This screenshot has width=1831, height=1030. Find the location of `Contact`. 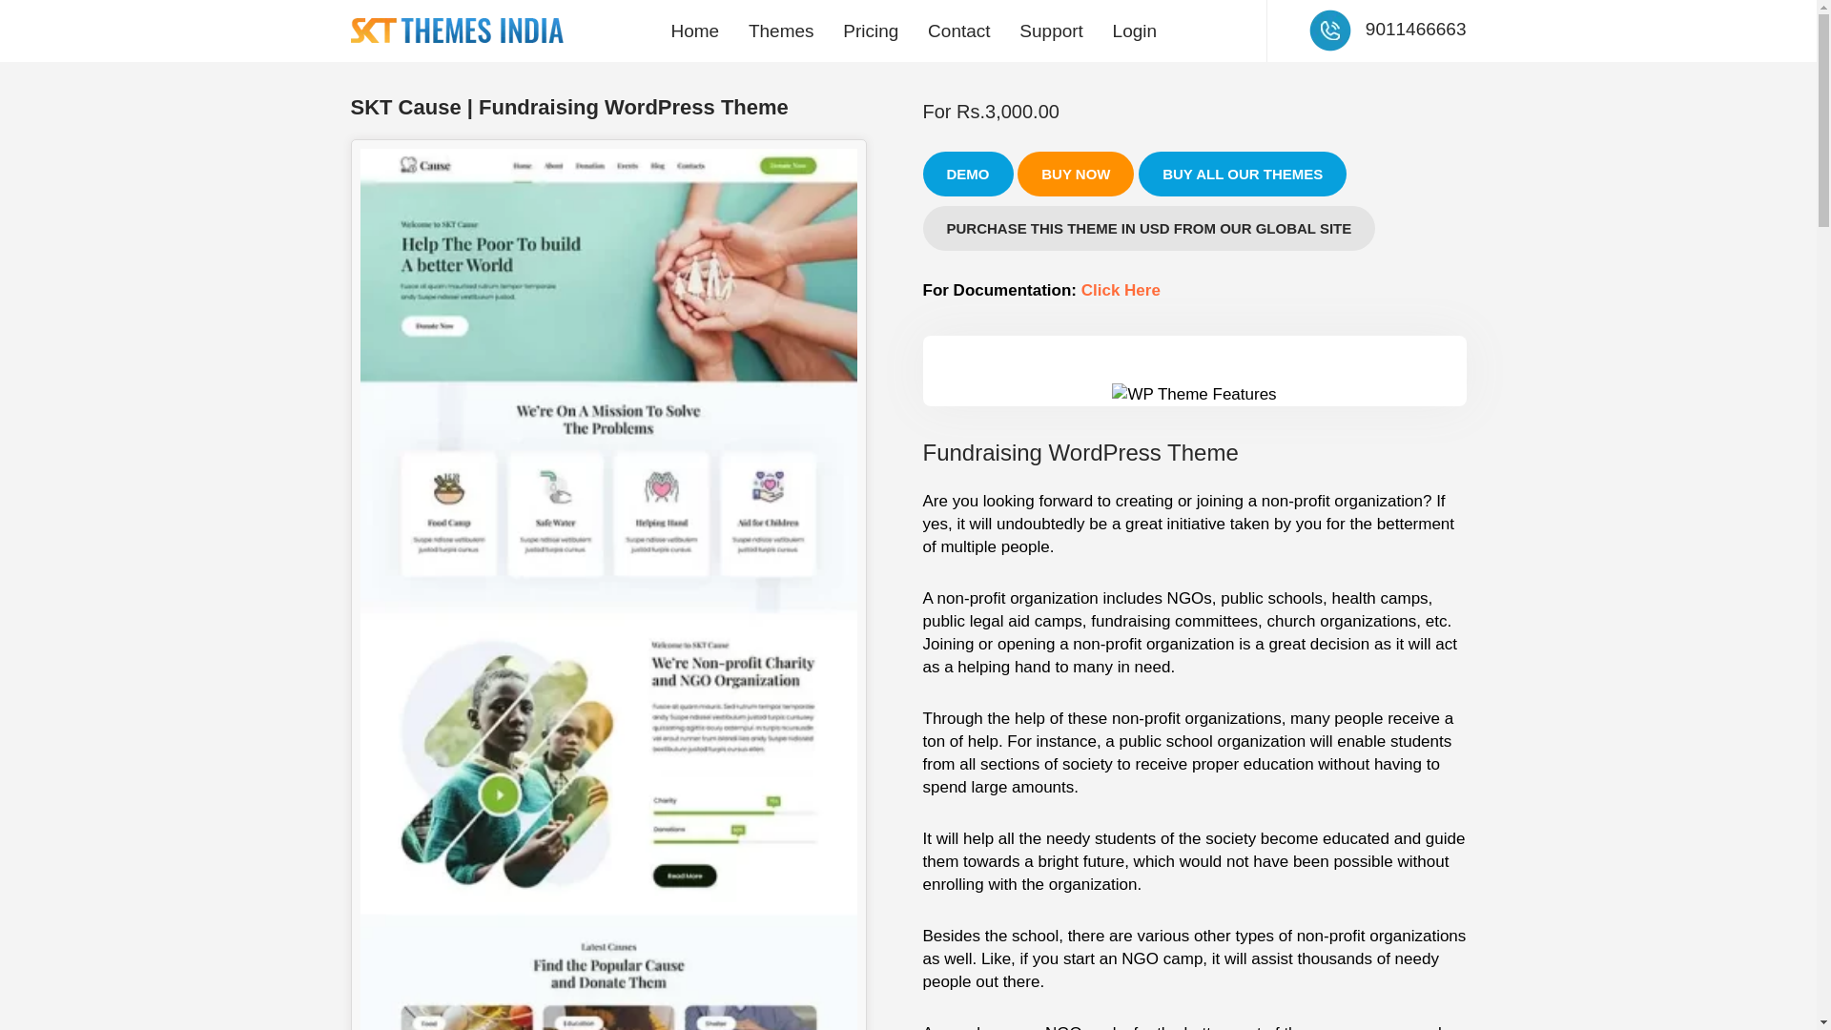

Contact is located at coordinates (958, 31).